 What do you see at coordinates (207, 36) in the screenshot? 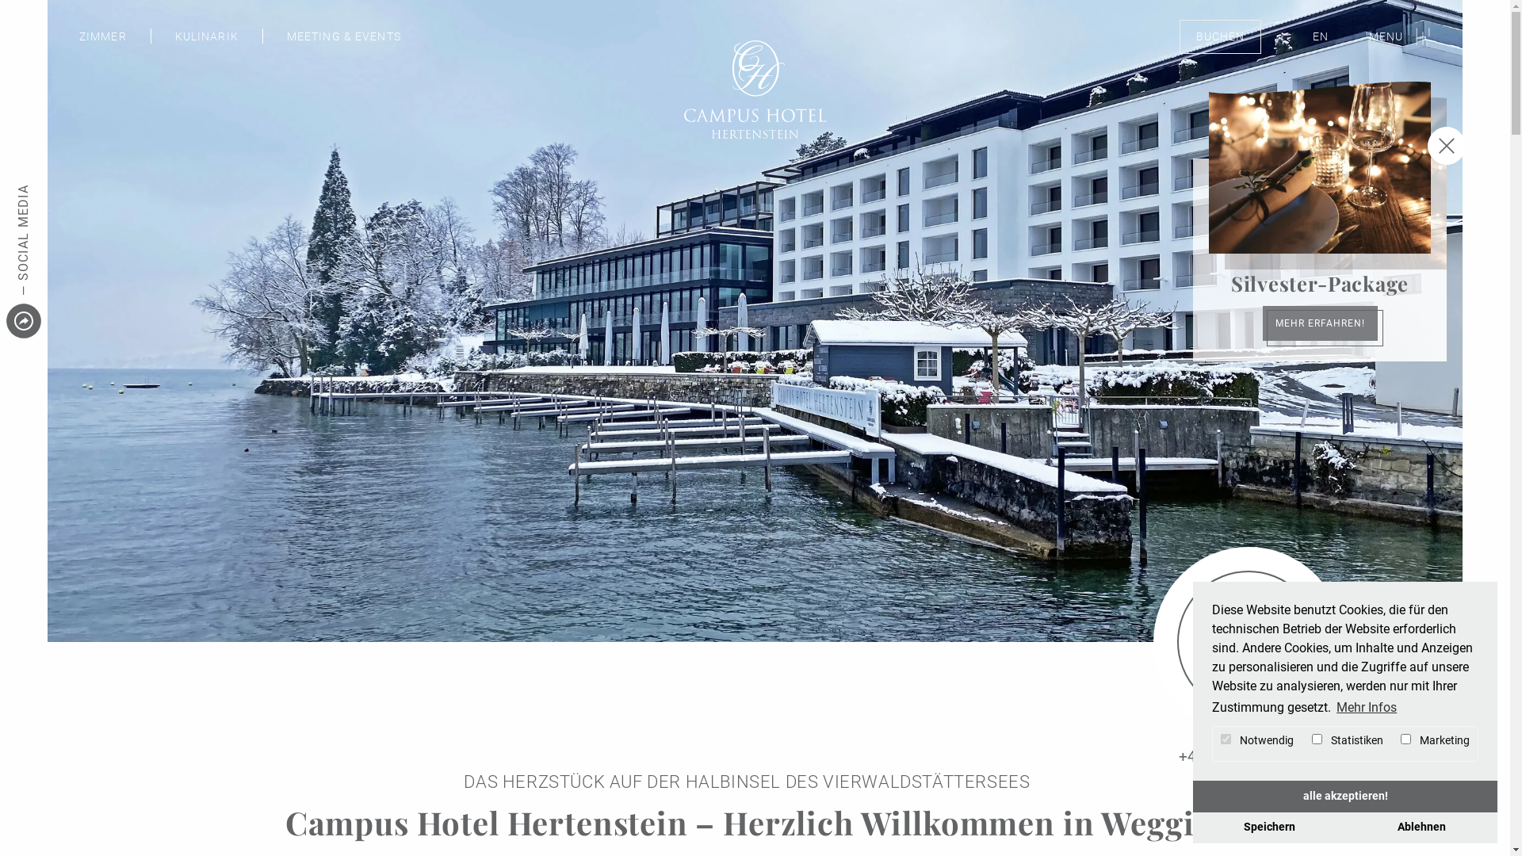
I see `KULINARIK` at bounding box center [207, 36].